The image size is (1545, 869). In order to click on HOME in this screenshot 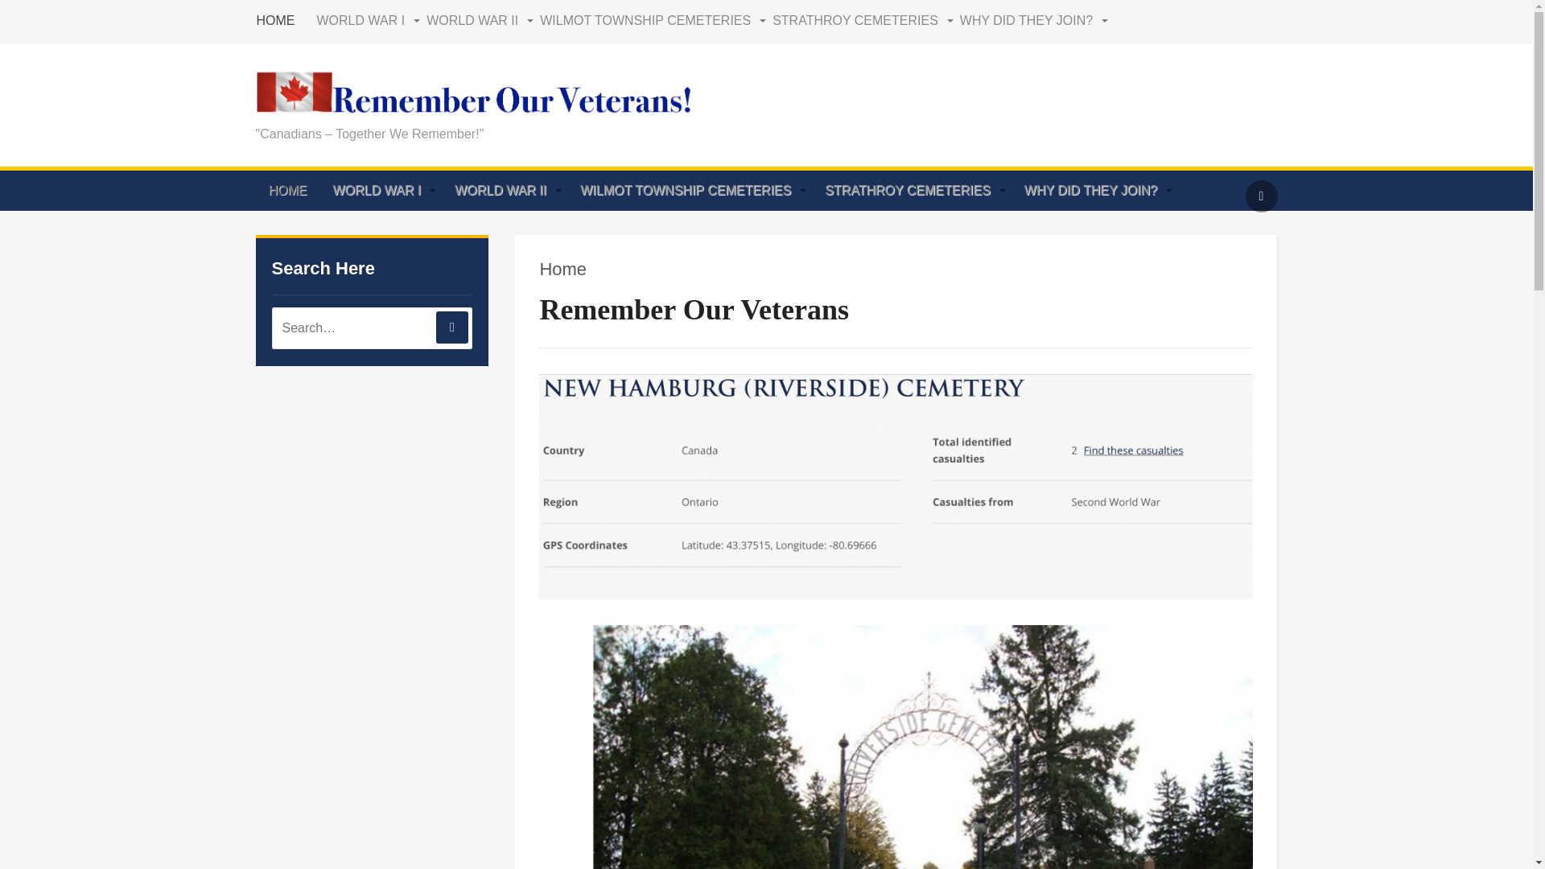, I will do `click(285, 21)`.